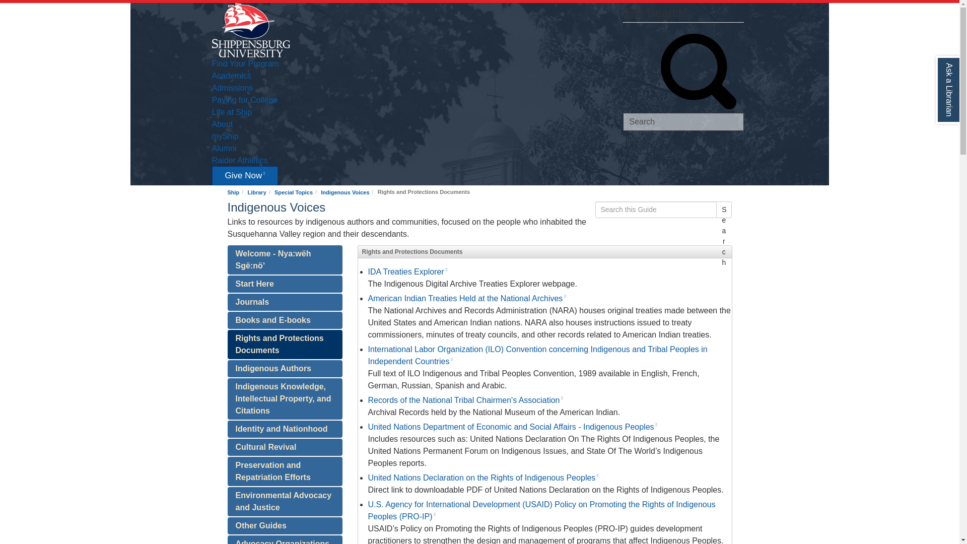  What do you see at coordinates (683, 122) in the screenshot?
I see `Search Ship` at bounding box center [683, 122].